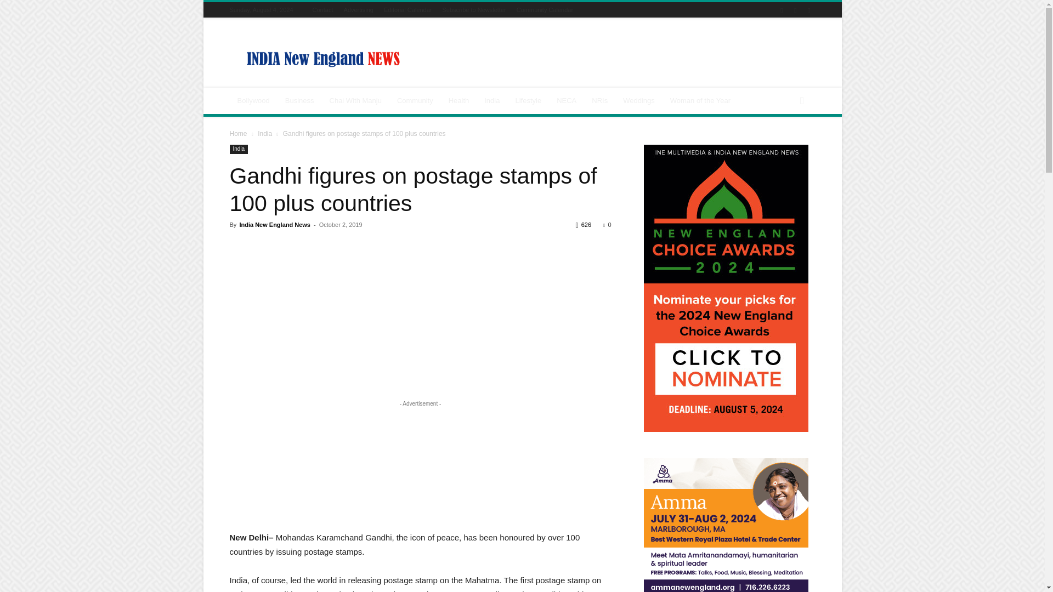  I want to click on Health, so click(458, 101).